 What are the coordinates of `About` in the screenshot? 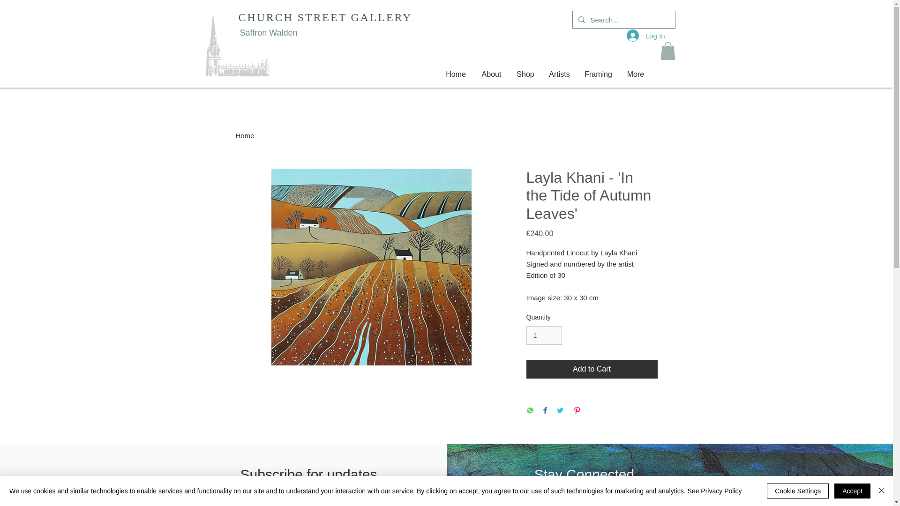 It's located at (491, 74).